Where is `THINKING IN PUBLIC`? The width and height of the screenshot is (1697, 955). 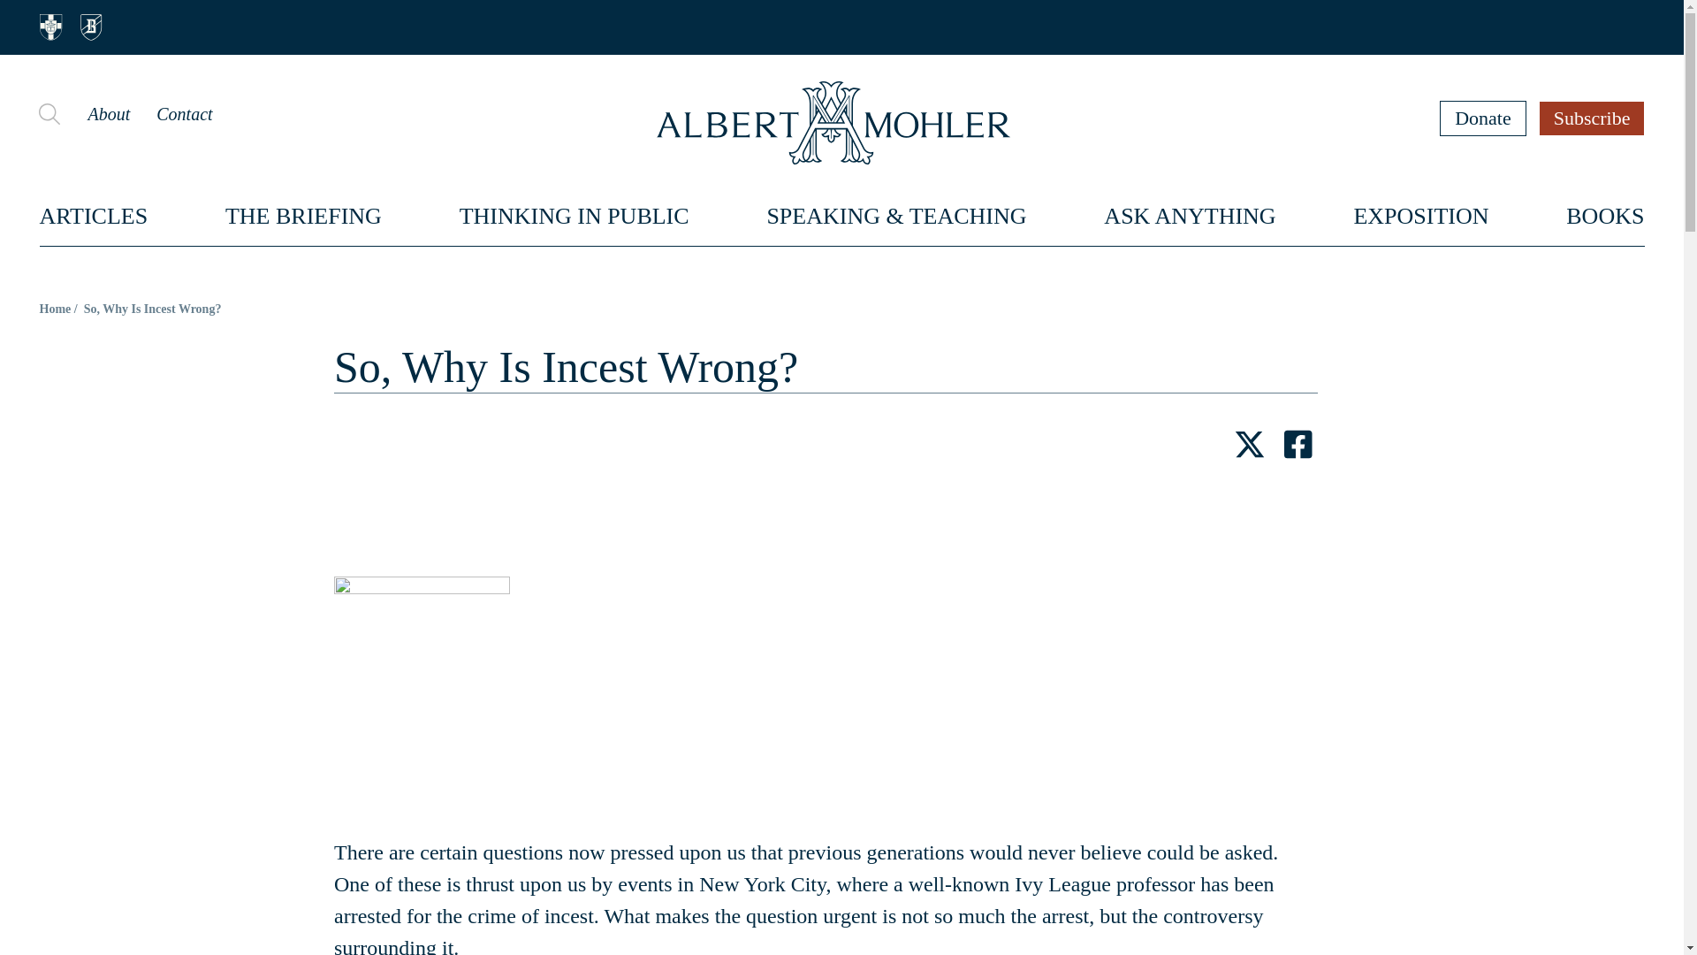 THINKING IN PUBLIC is located at coordinates (575, 216).